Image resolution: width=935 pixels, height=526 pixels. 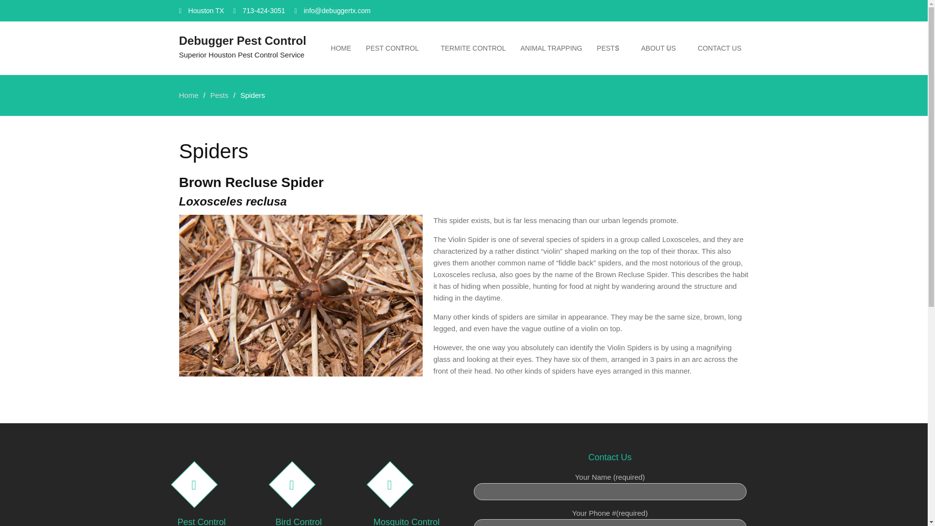 I want to click on PESTS, so click(x=612, y=48).